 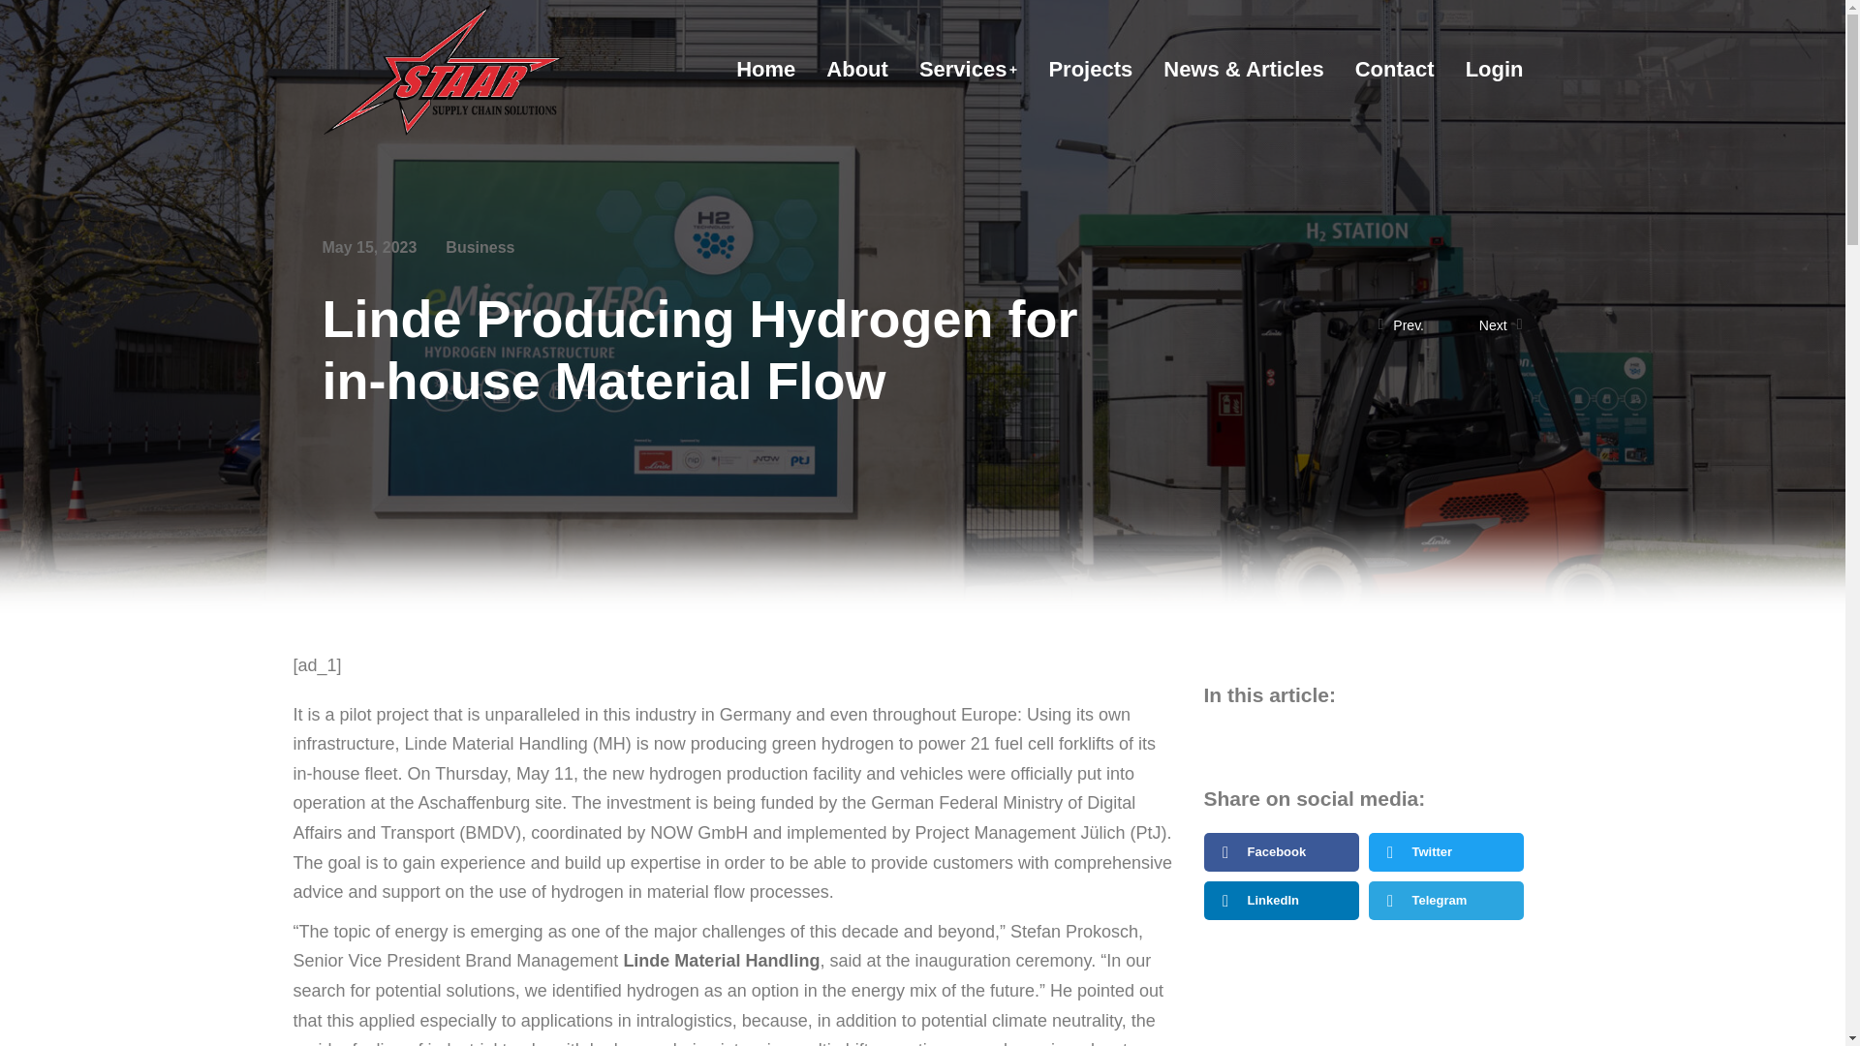 I want to click on Next, so click(x=1486, y=325).